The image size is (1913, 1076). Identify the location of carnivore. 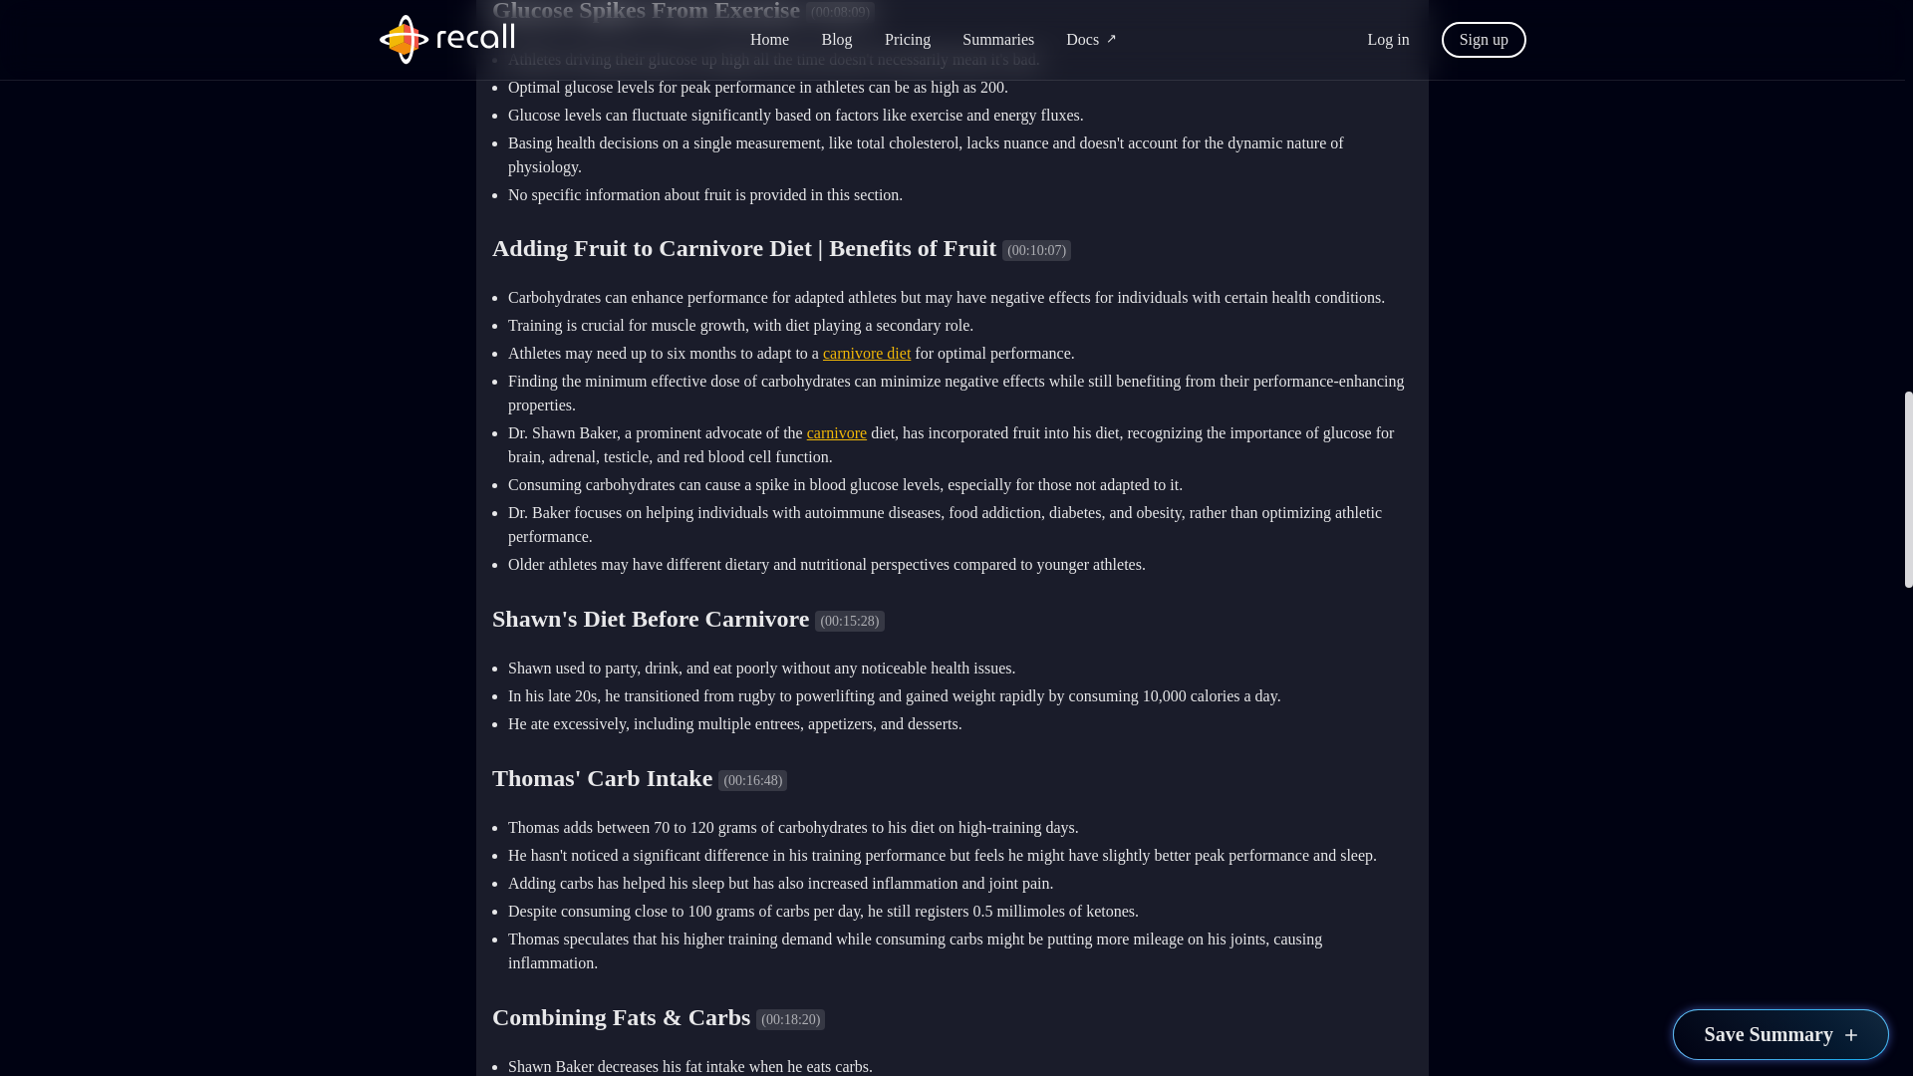
(837, 432).